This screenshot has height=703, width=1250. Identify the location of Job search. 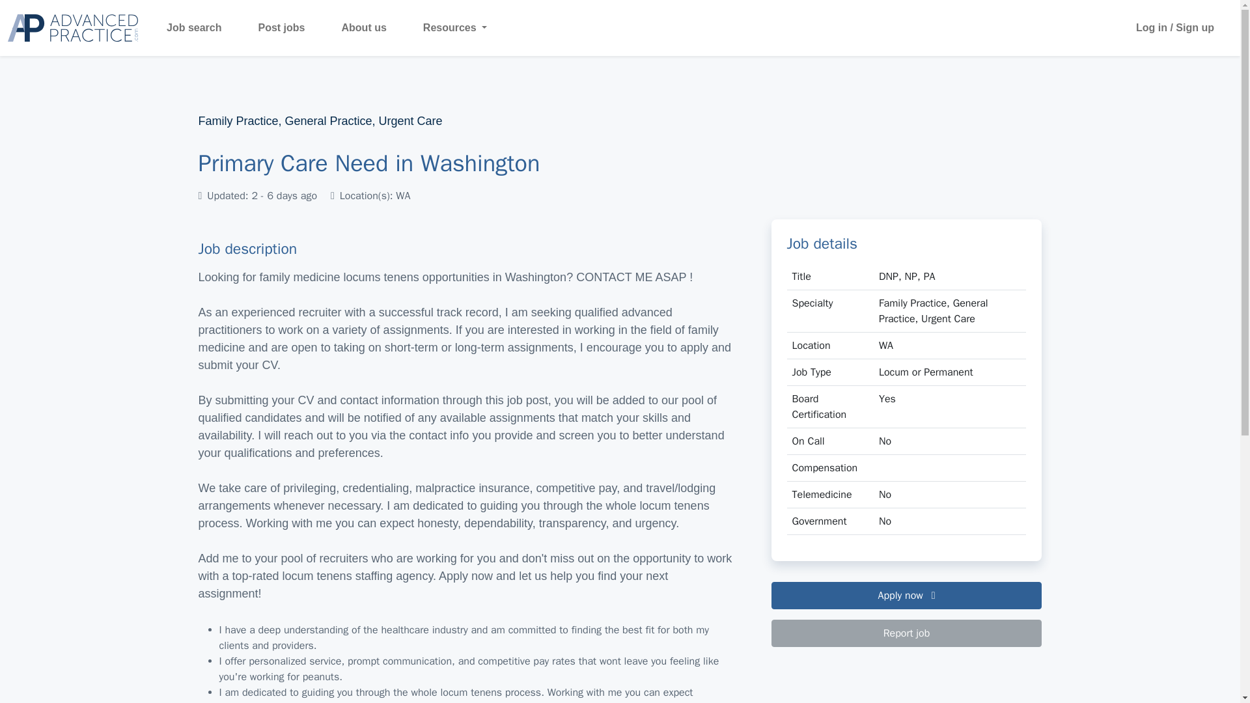
(193, 27).